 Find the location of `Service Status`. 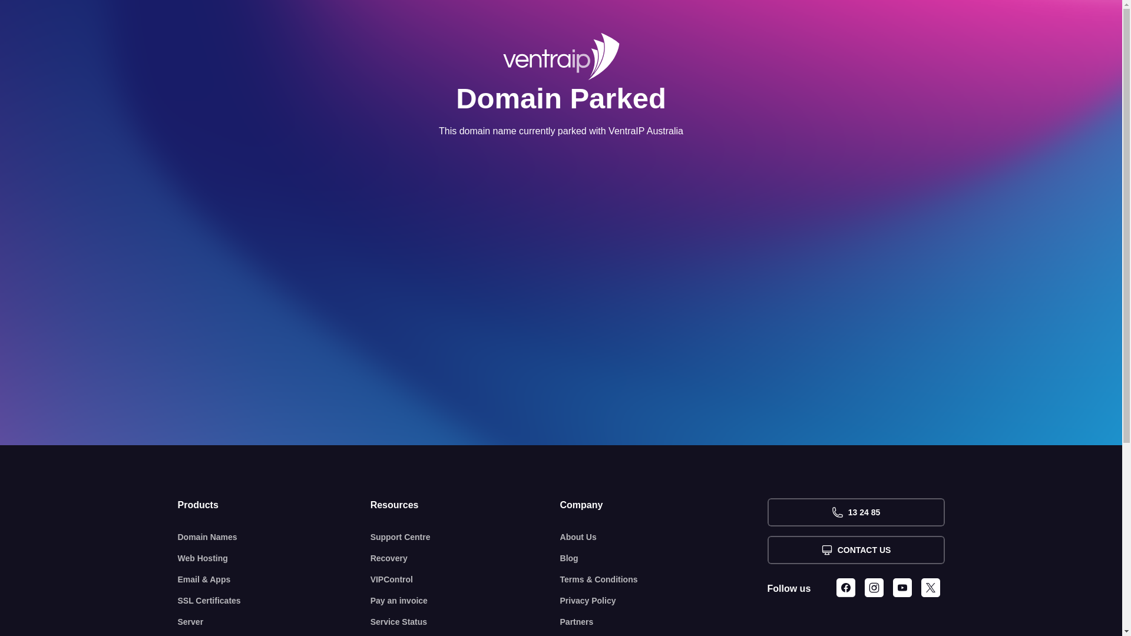

Service Status is located at coordinates (465, 622).